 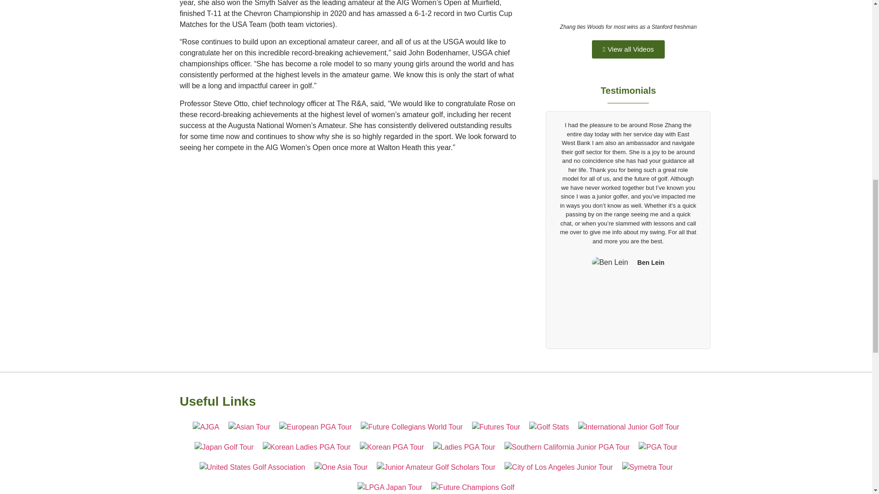 I want to click on Southern California Junior PGA Tour, so click(x=567, y=447).